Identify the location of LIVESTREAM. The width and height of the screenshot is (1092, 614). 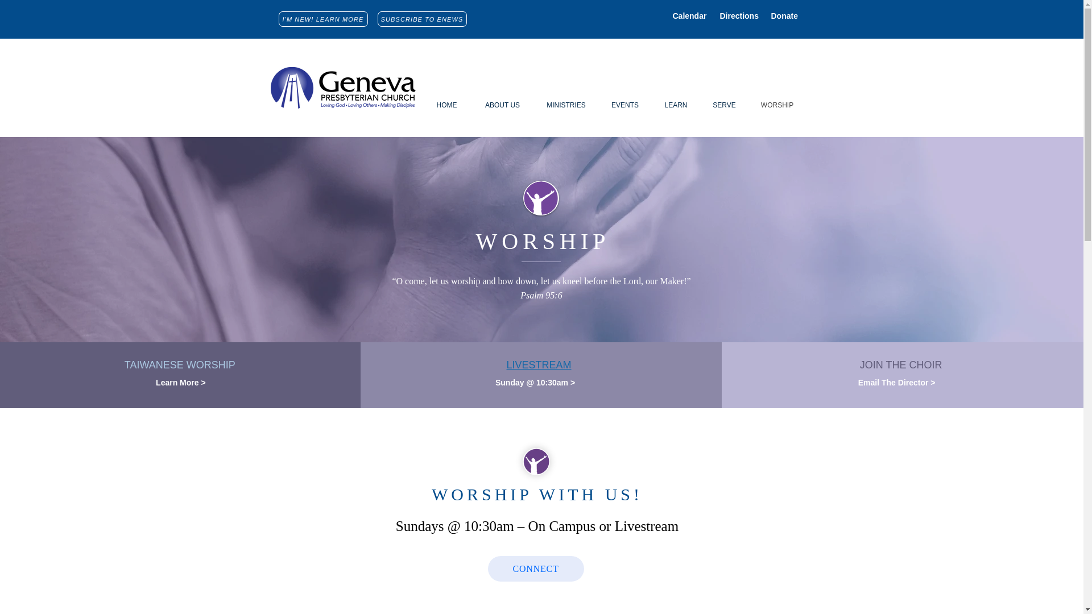
(539, 365).